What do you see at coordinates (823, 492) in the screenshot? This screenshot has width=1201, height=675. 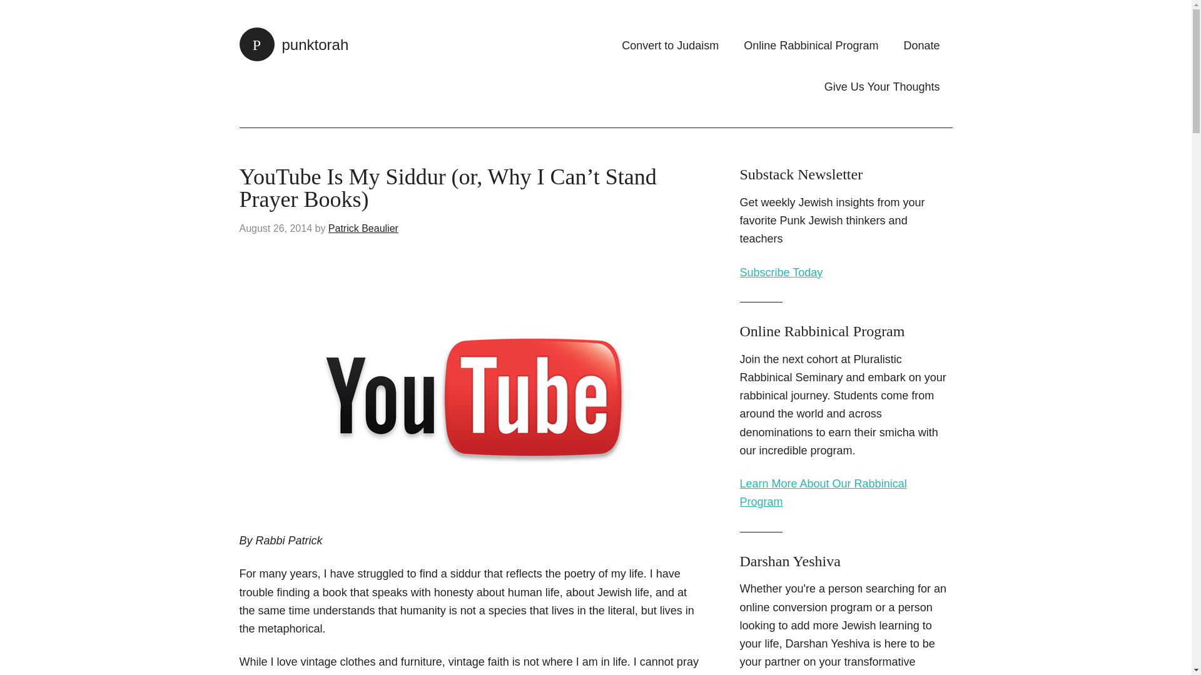 I see `Learn More About Our Rabbinical Program` at bounding box center [823, 492].